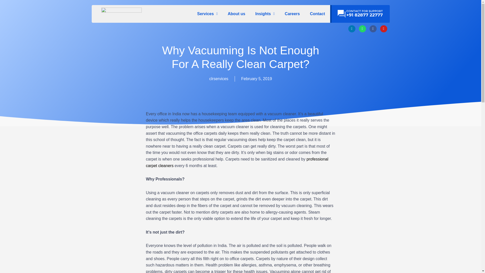  Describe the element at coordinates (318, 14) in the screenshot. I see `Contact` at that location.